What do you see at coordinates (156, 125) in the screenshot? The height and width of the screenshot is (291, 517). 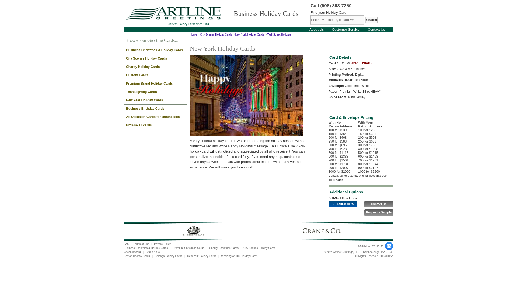 I see `Browse all cards` at bounding box center [156, 125].